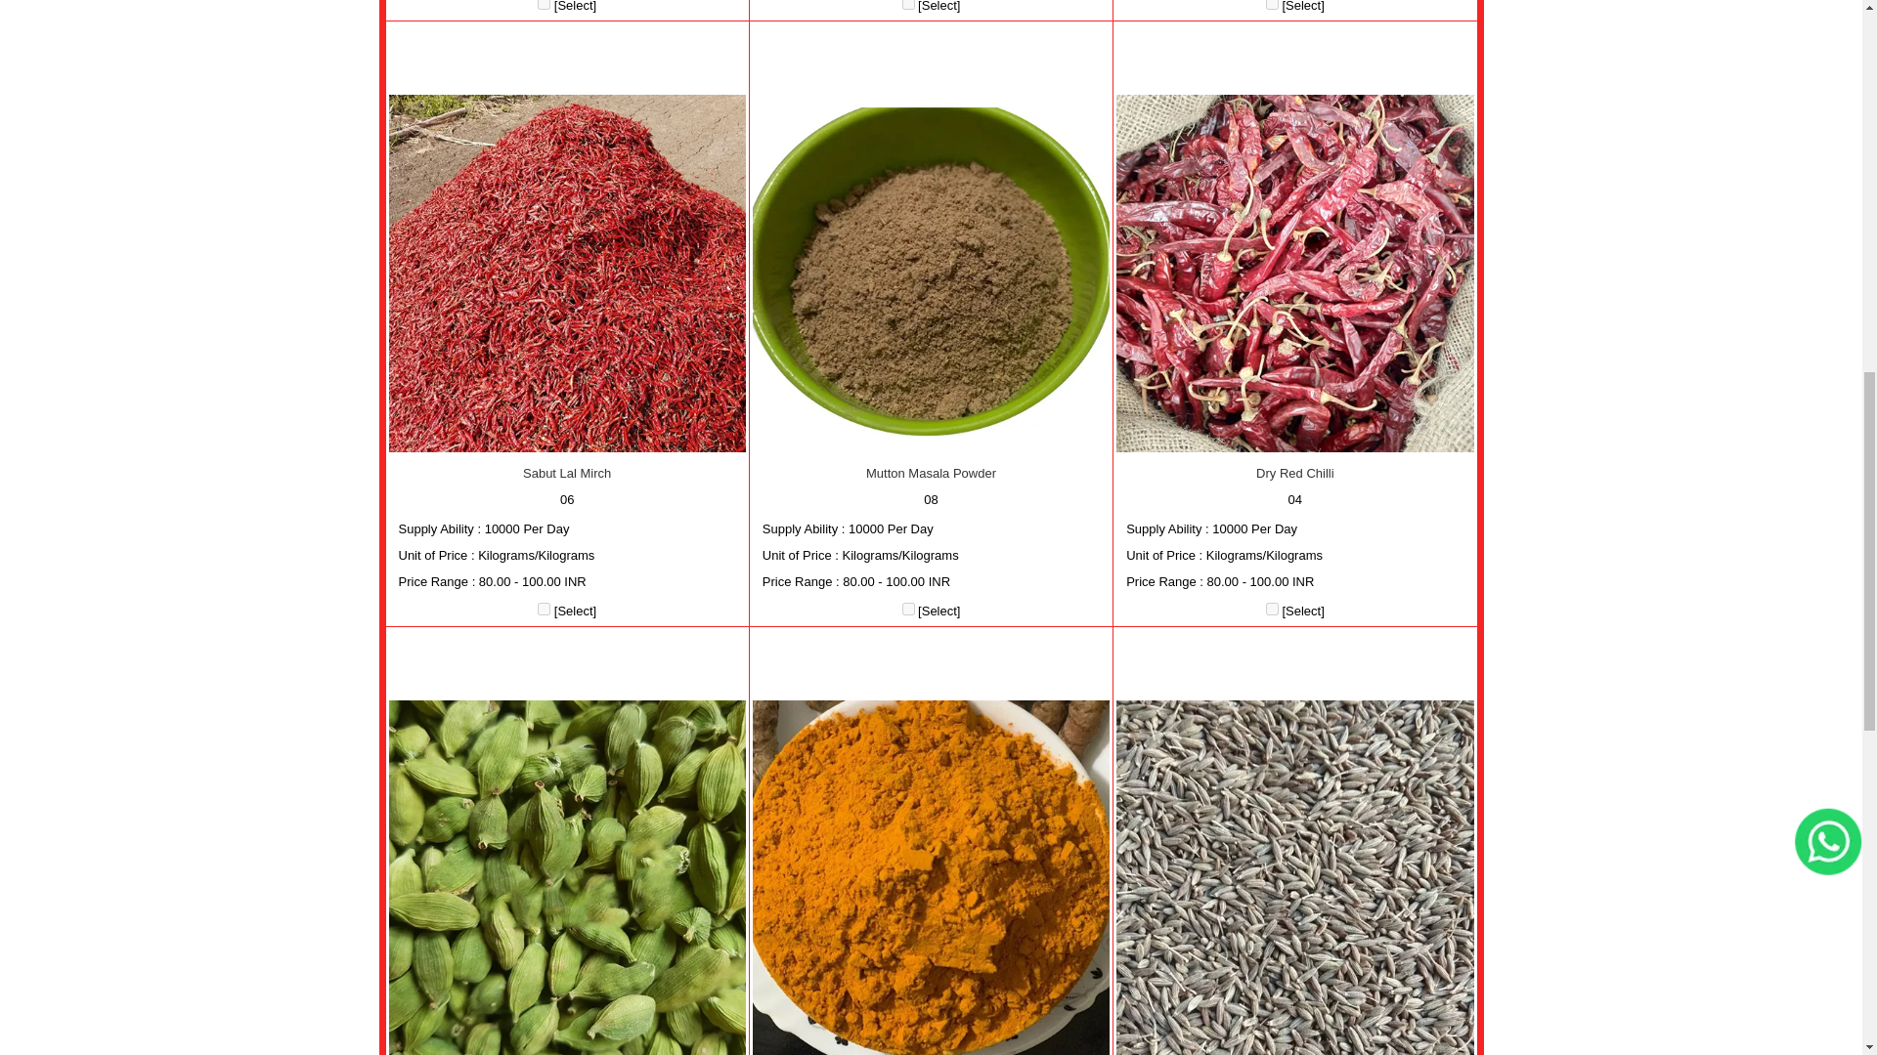 Image resolution: width=1877 pixels, height=1055 pixels. Describe the element at coordinates (544, 4) in the screenshot. I see `CATALOG` at that location.